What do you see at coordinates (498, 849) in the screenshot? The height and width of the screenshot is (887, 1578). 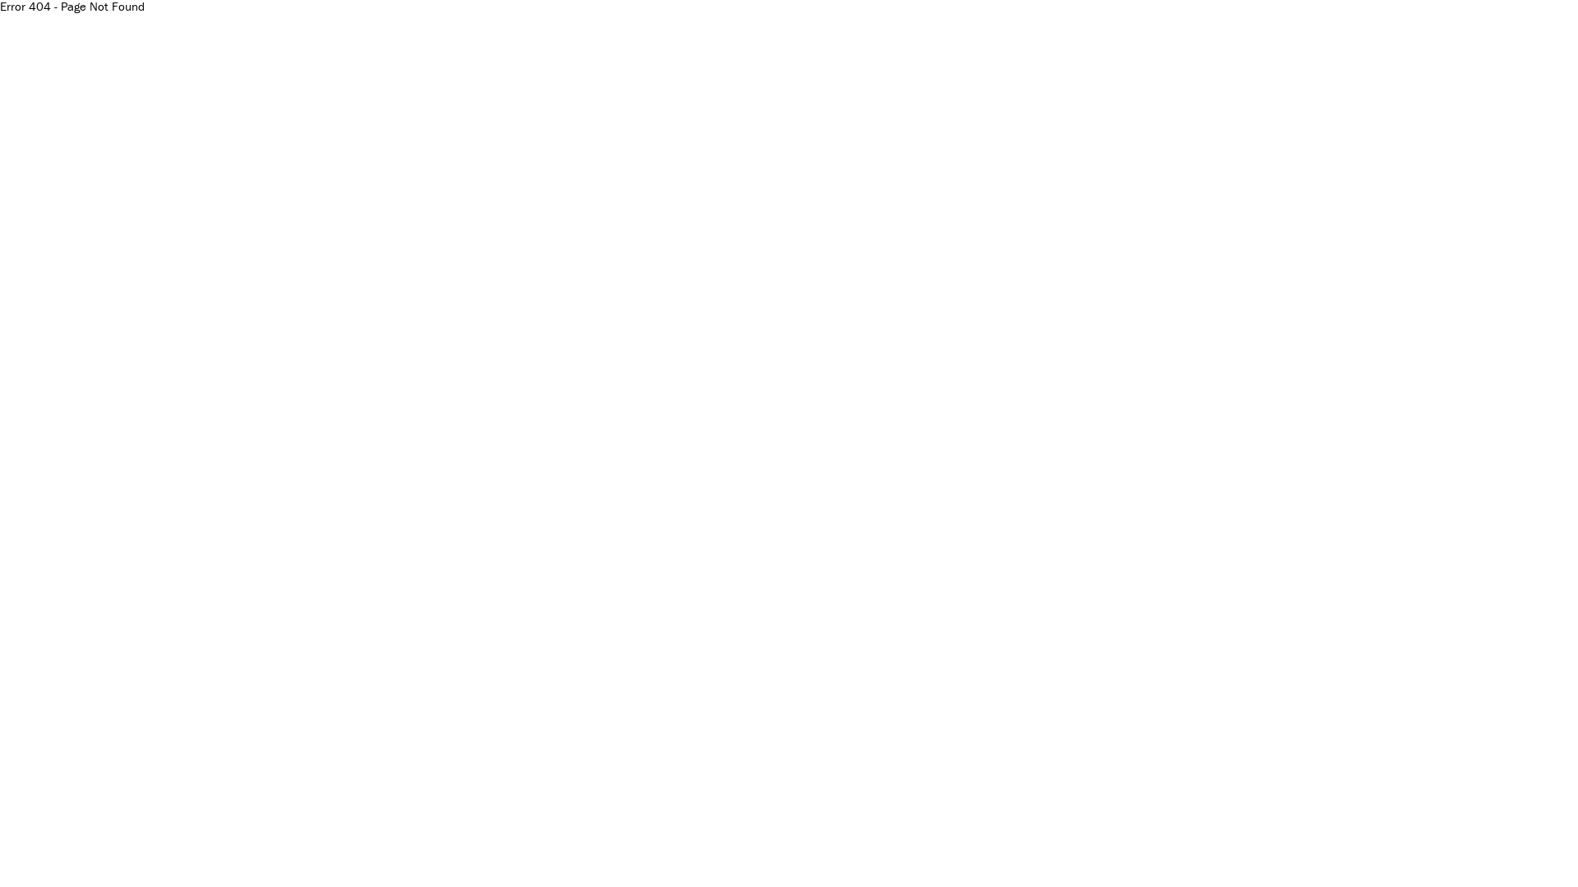 I see `CONTACT` at bounding box center [498, 849].